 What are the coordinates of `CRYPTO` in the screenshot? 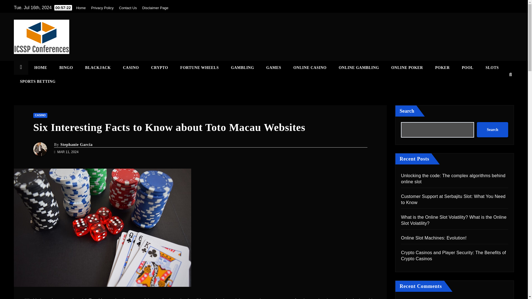 It's located at (159, 68).